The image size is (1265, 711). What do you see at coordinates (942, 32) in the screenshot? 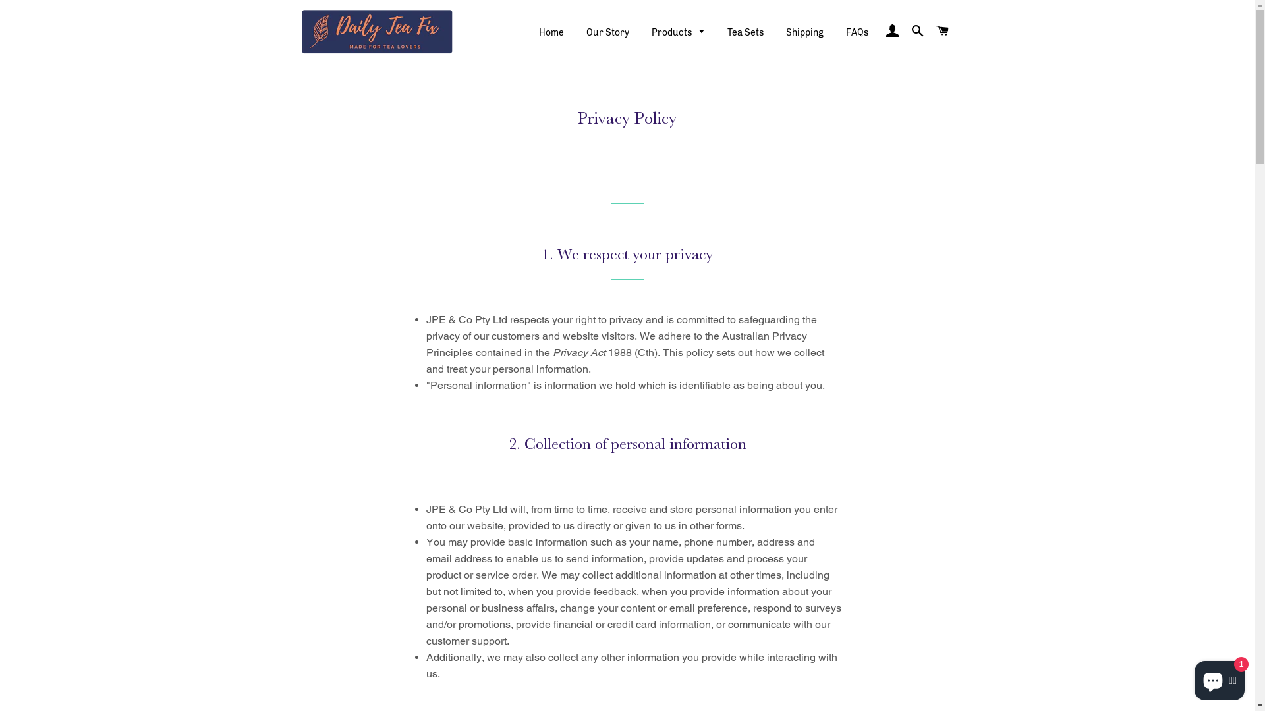
I see `Cart` at bounding box center [942, 32].